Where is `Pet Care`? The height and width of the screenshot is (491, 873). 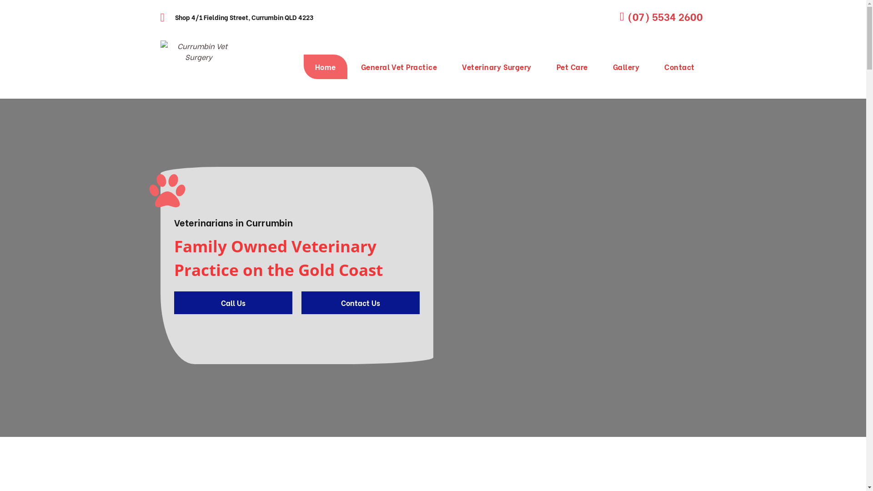
Pet Care is located at coordinates (572, 67).